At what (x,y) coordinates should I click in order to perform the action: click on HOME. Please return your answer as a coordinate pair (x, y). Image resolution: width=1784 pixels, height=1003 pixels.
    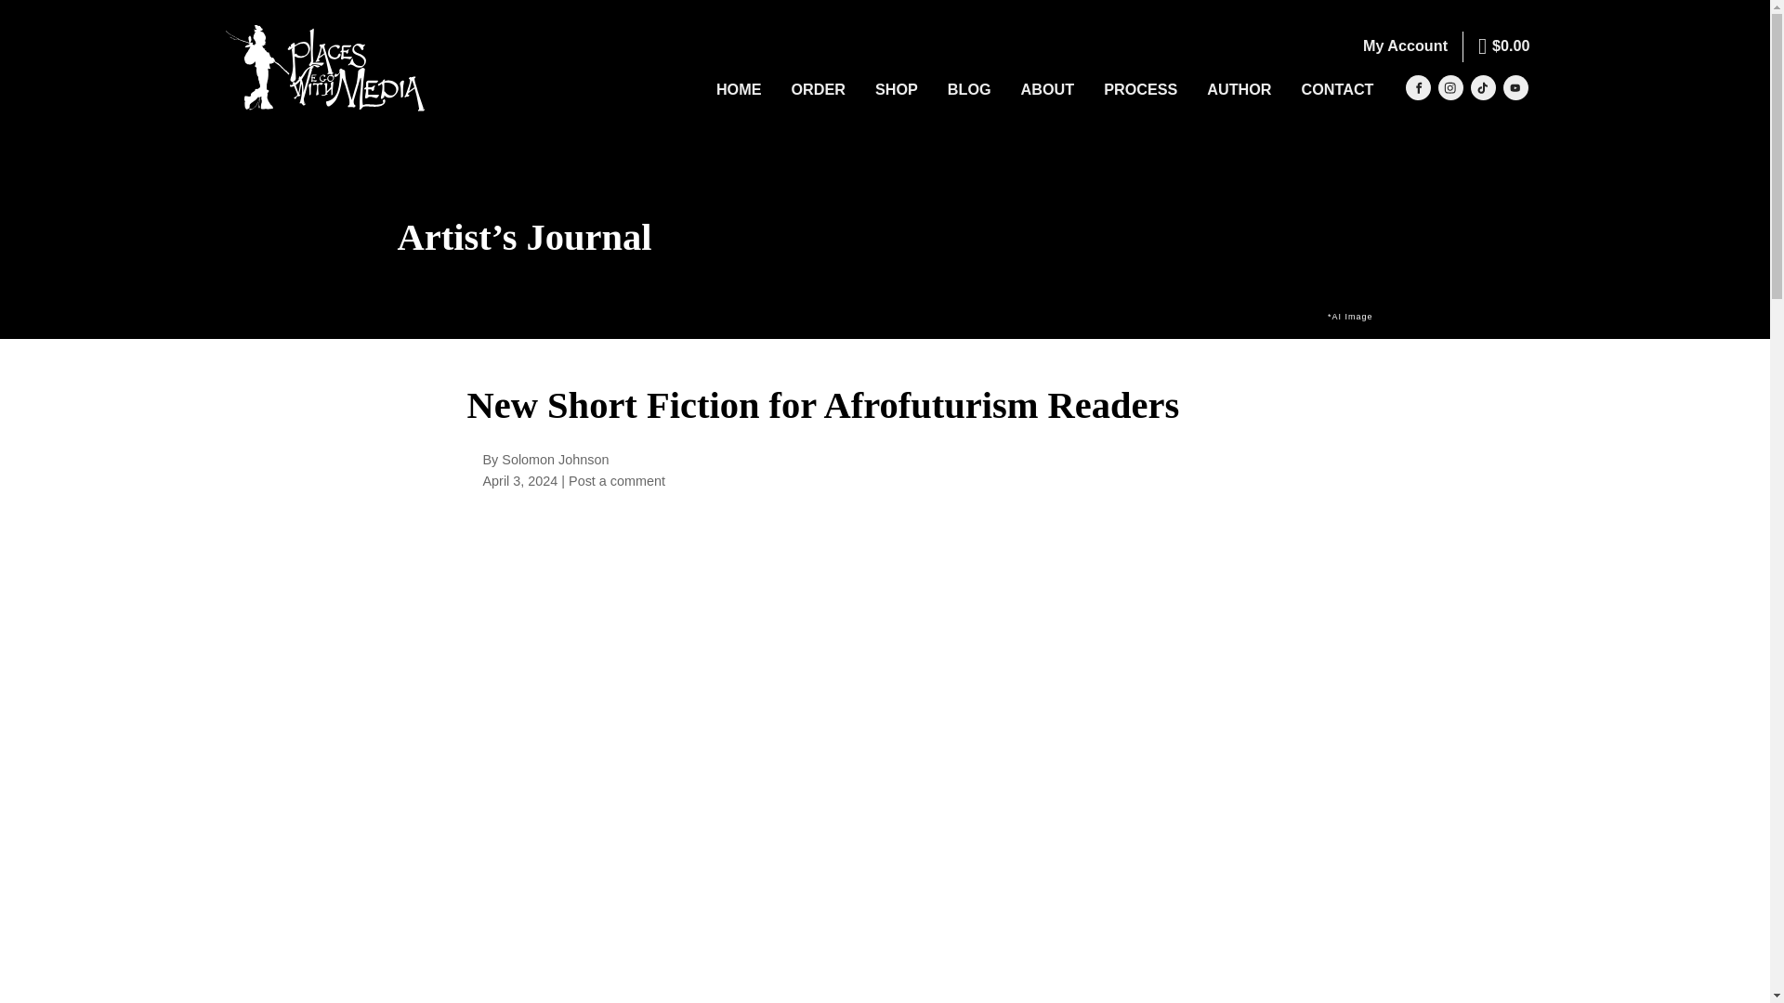
    Looking at the image, I should click on (738, 90).